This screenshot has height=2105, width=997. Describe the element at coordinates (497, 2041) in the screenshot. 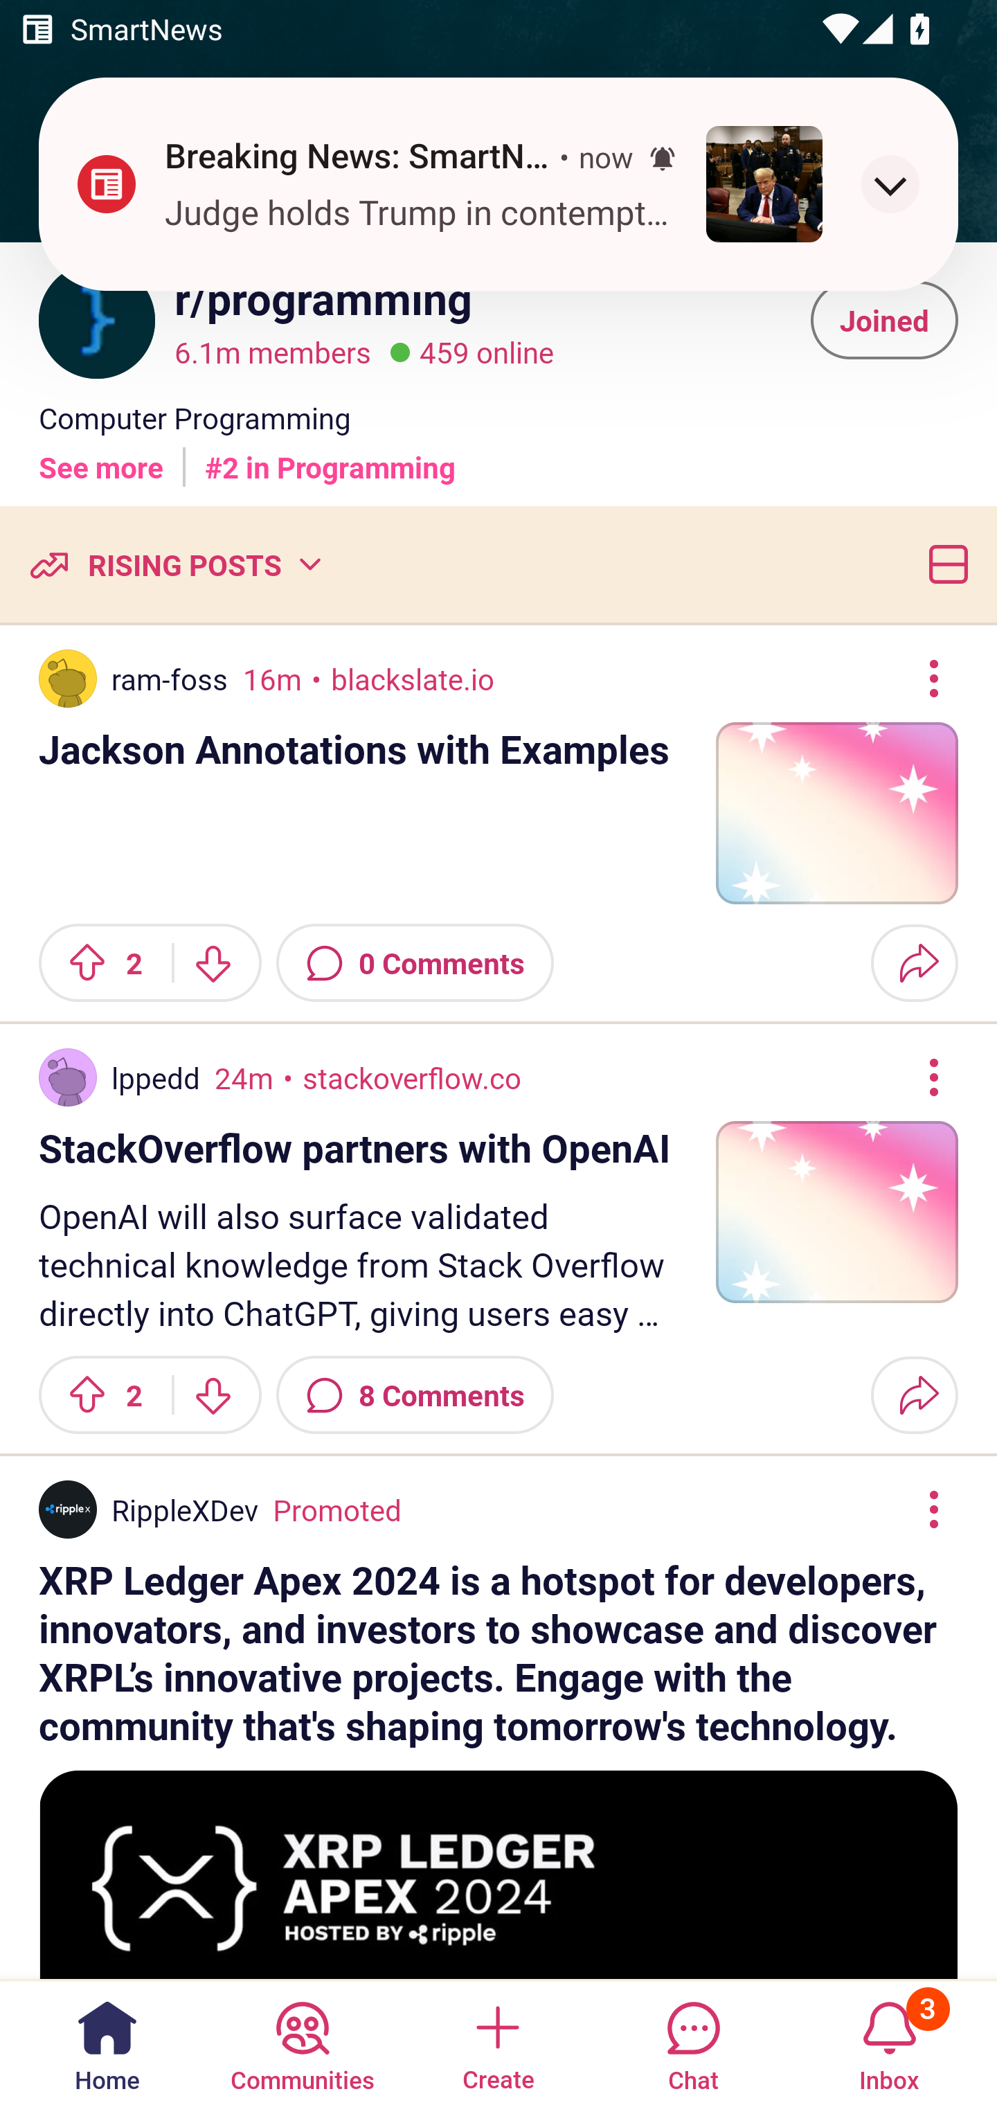

I see `Create a post Create` at that location.